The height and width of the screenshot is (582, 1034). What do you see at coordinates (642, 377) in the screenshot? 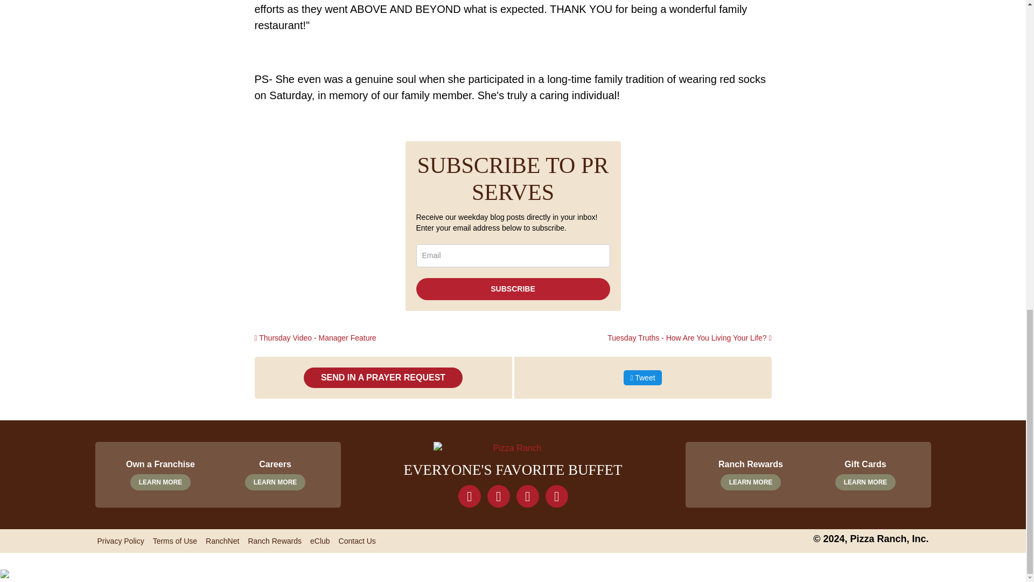
I see `Ranch Rewards` at bounding box center [642, 377].